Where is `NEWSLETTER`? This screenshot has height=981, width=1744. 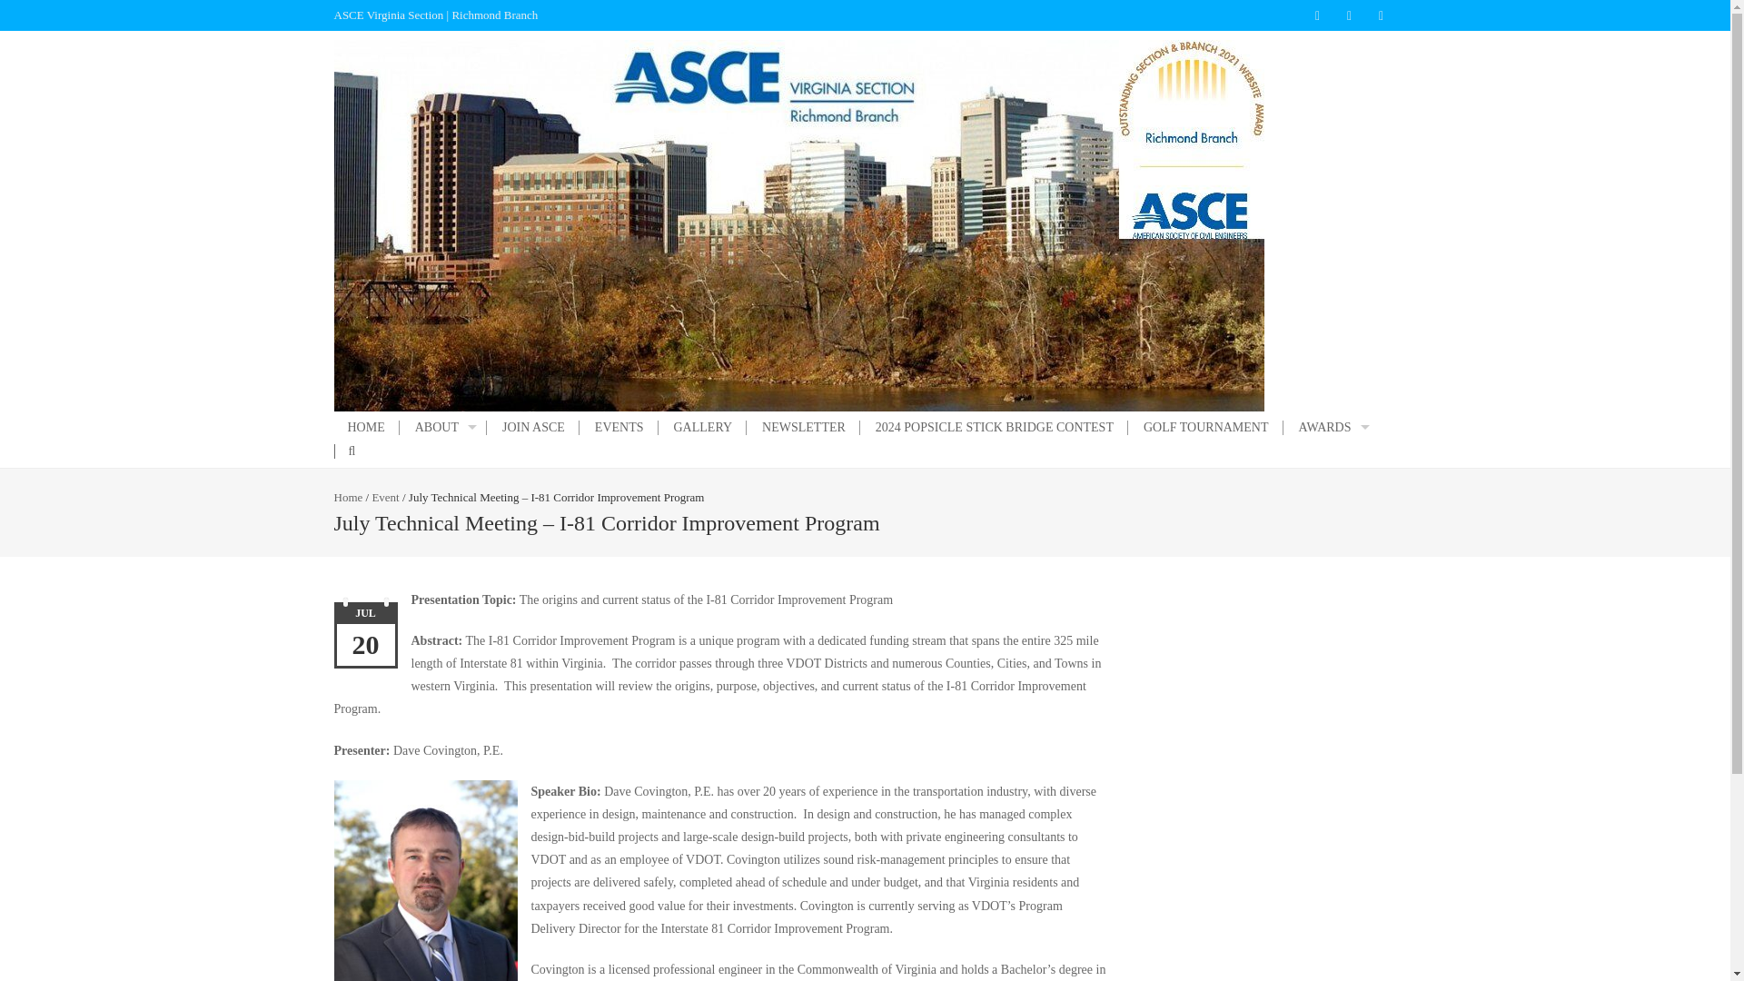 NEWSLETTER is located at coordinates (803, 428).